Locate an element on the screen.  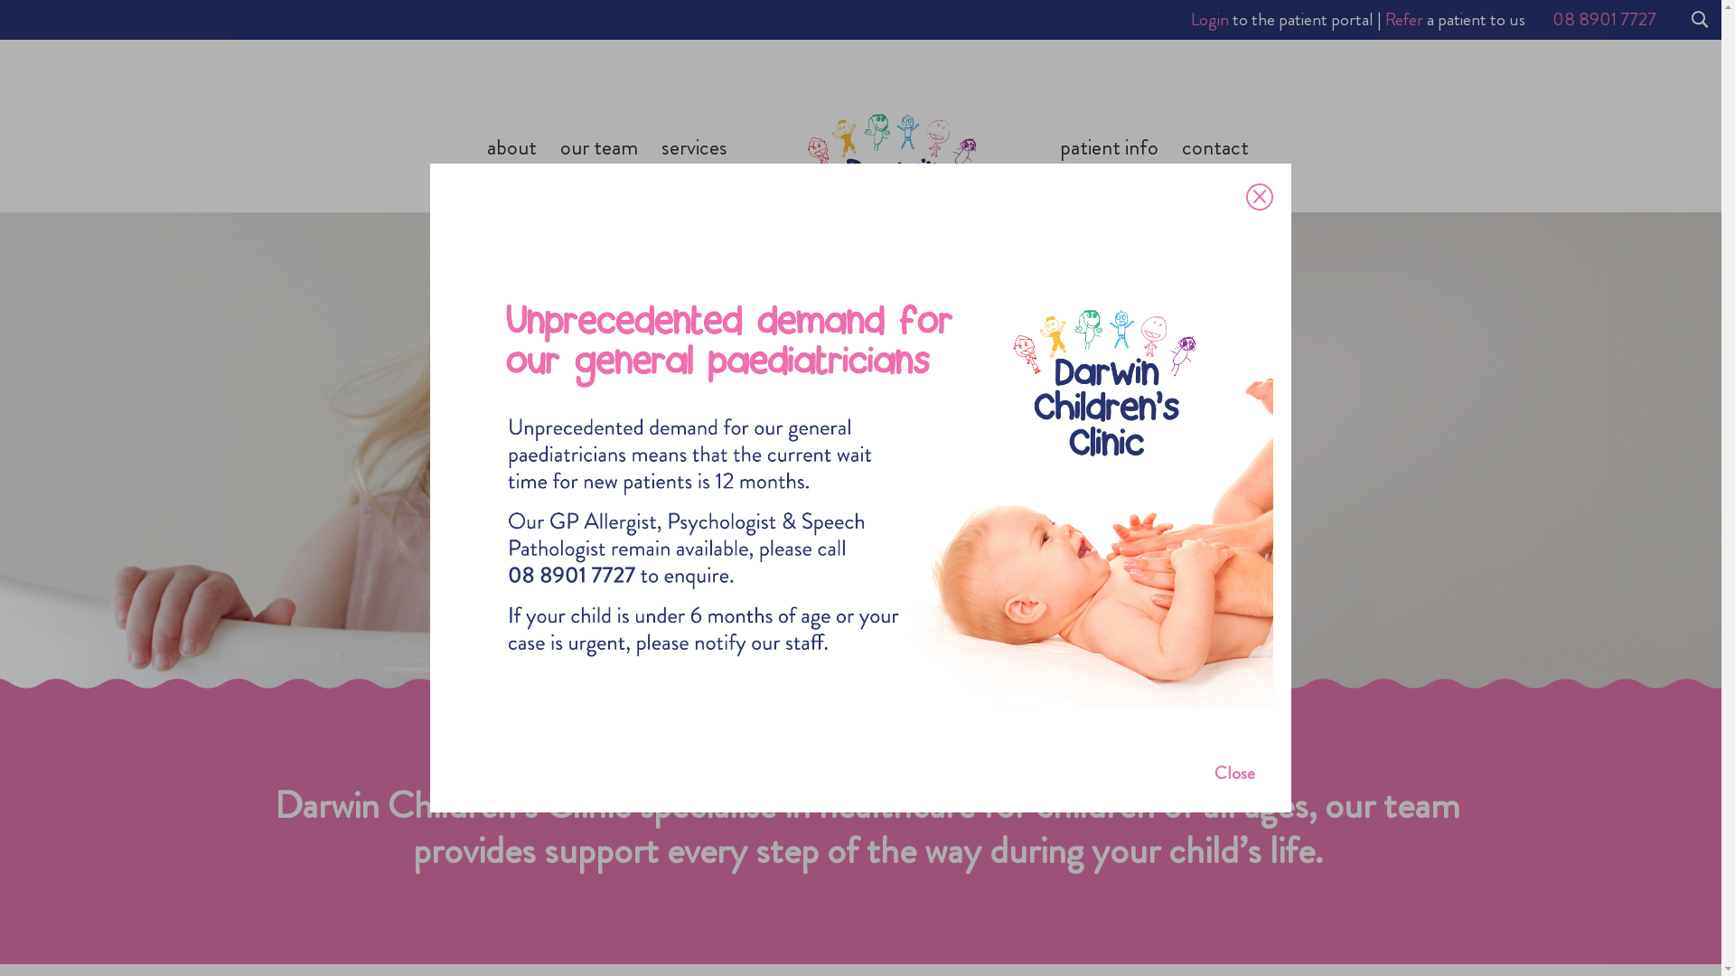
Close is located at coordinates (1234, 774).